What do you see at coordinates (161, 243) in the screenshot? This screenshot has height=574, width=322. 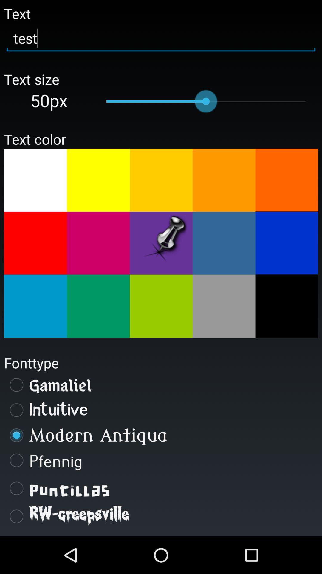 I see `pin color` at bounding box center [161, 243].